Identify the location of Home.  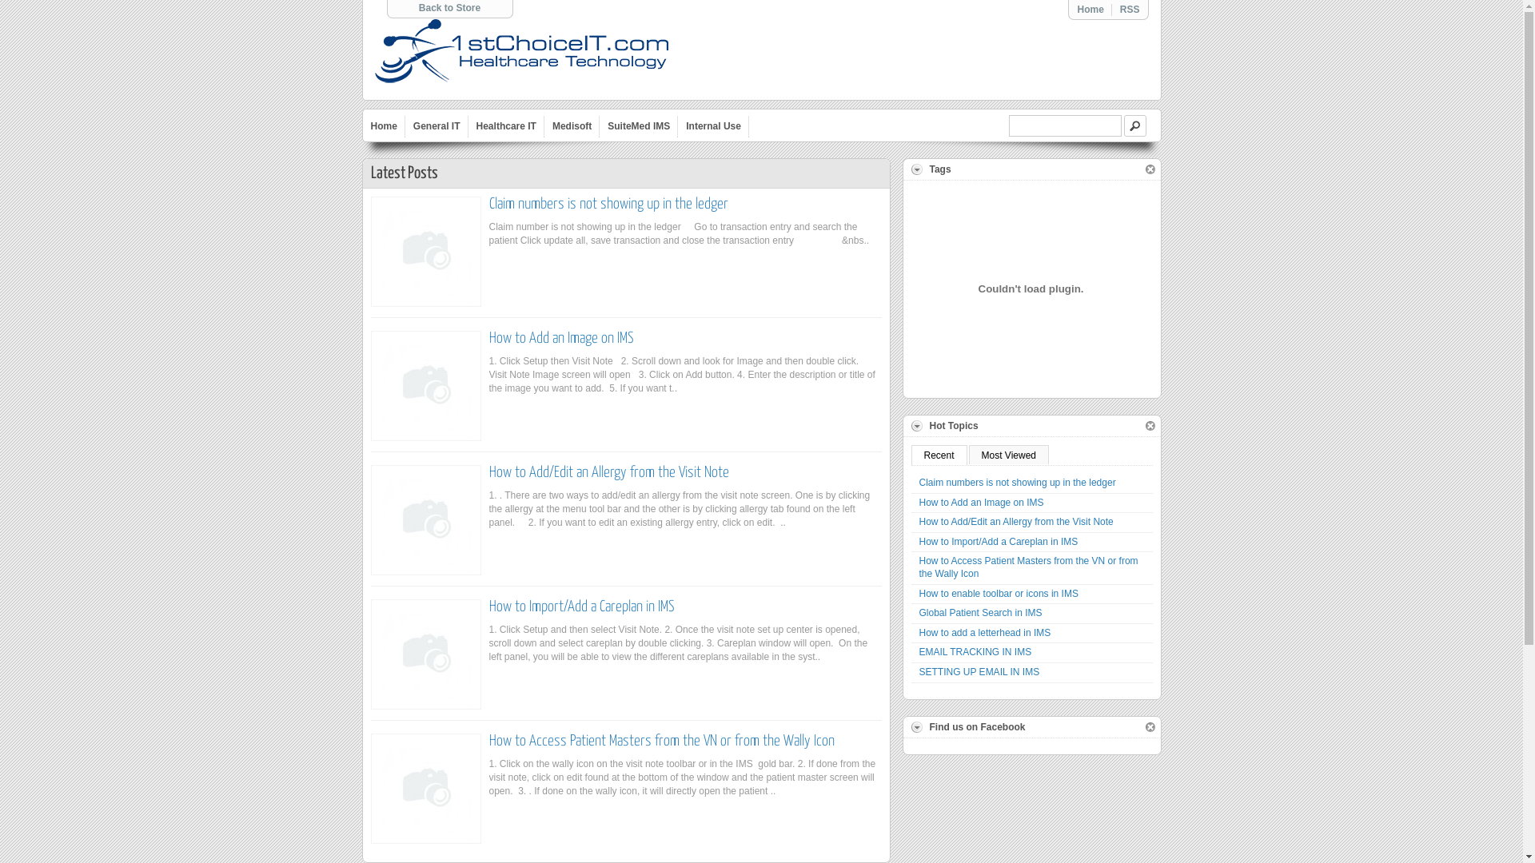
(1090, 10).